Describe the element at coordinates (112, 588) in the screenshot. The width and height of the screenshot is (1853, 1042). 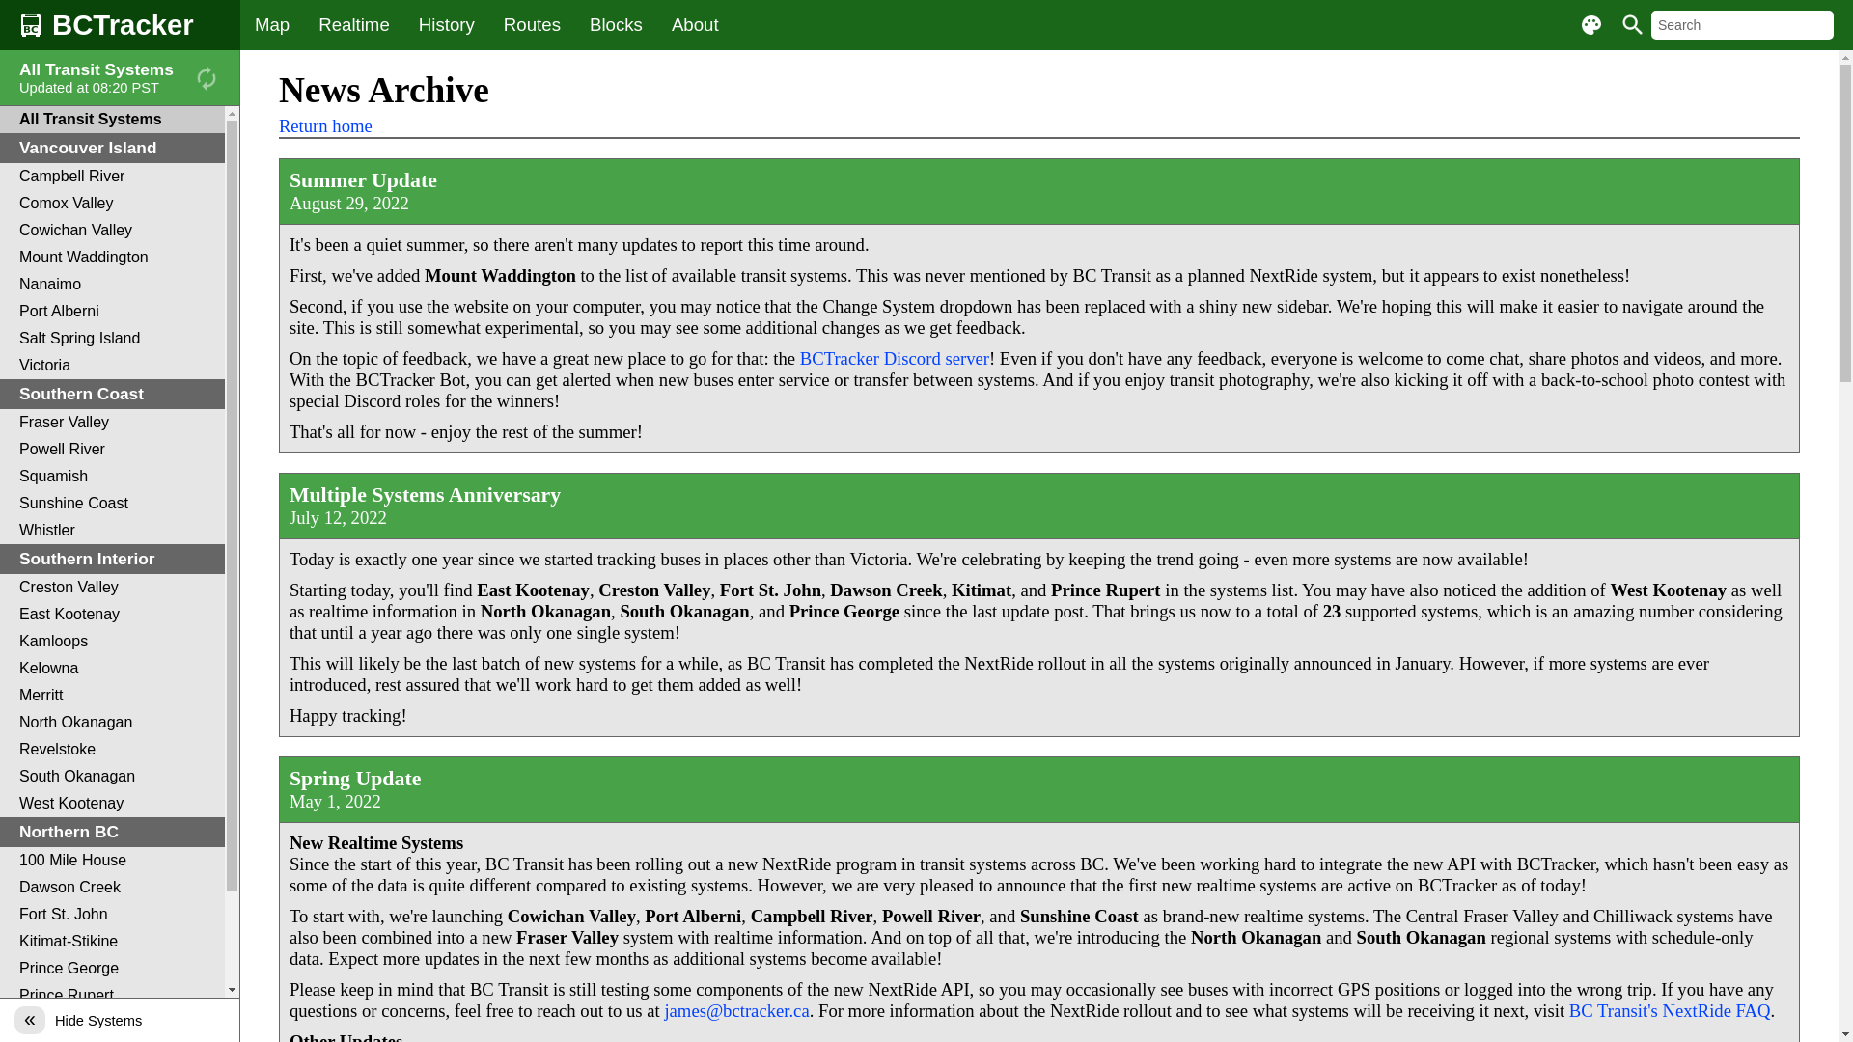
I see `Creston Valley` at that location.